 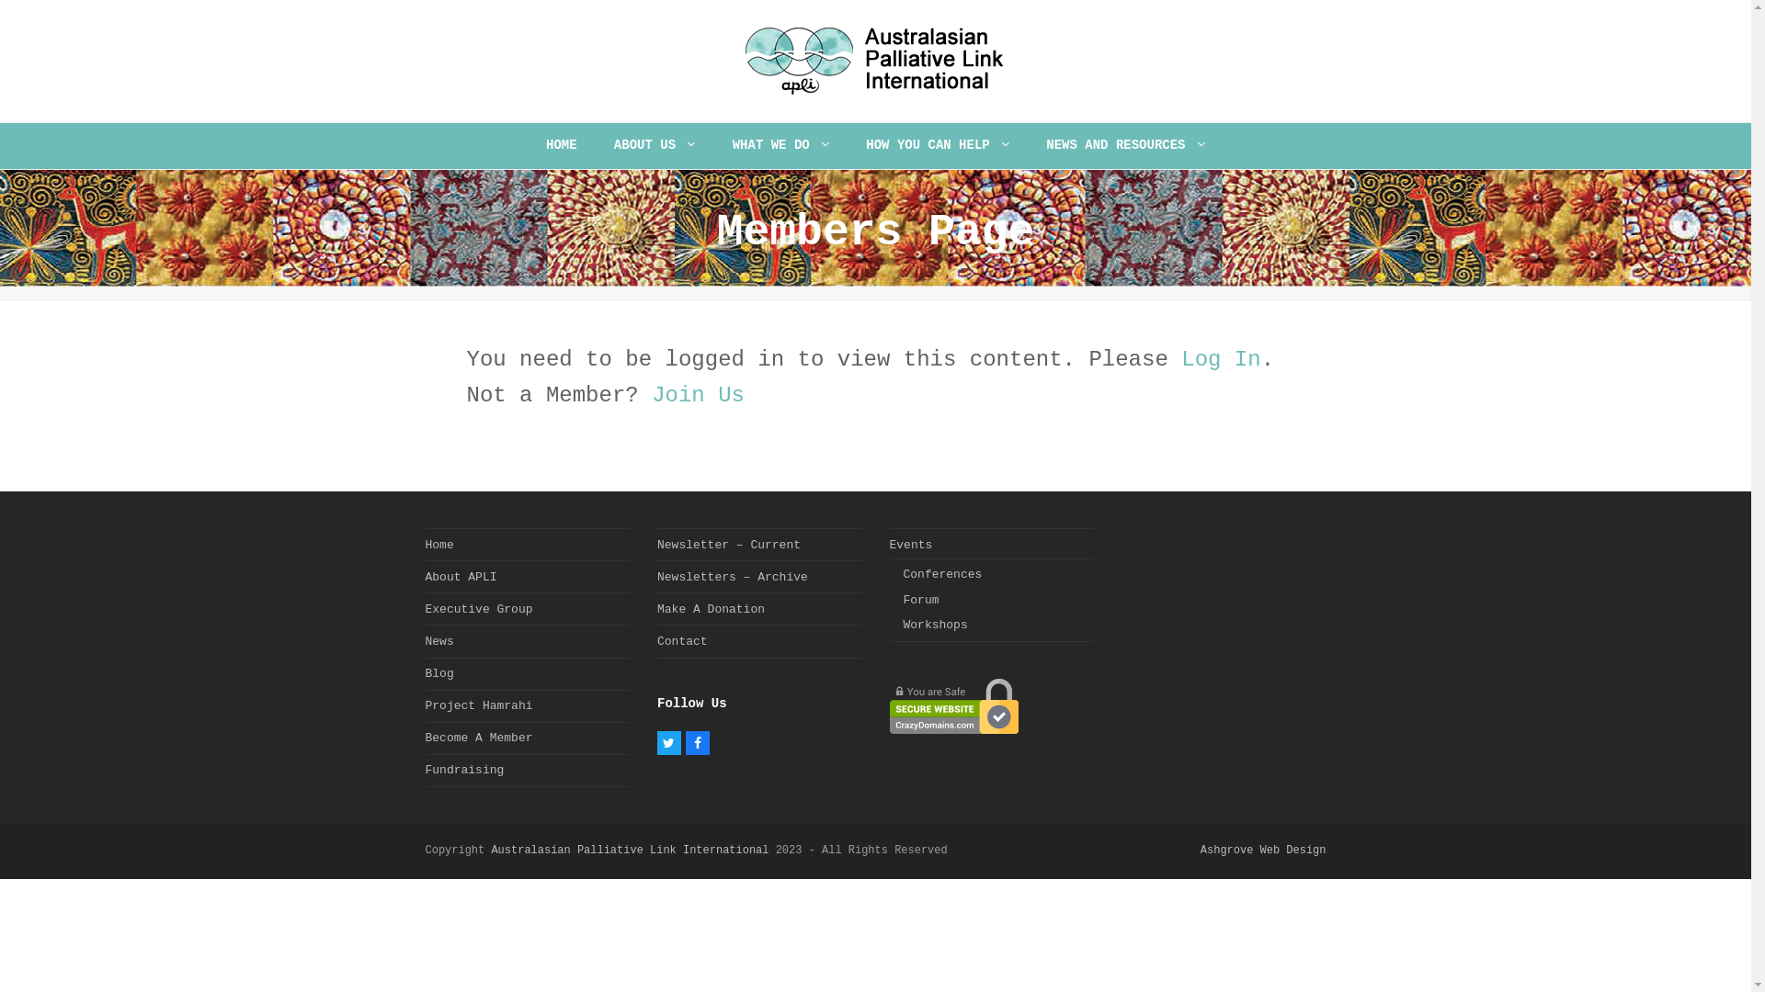 I want to click on Make A Donation, so click(x=712, y=610).